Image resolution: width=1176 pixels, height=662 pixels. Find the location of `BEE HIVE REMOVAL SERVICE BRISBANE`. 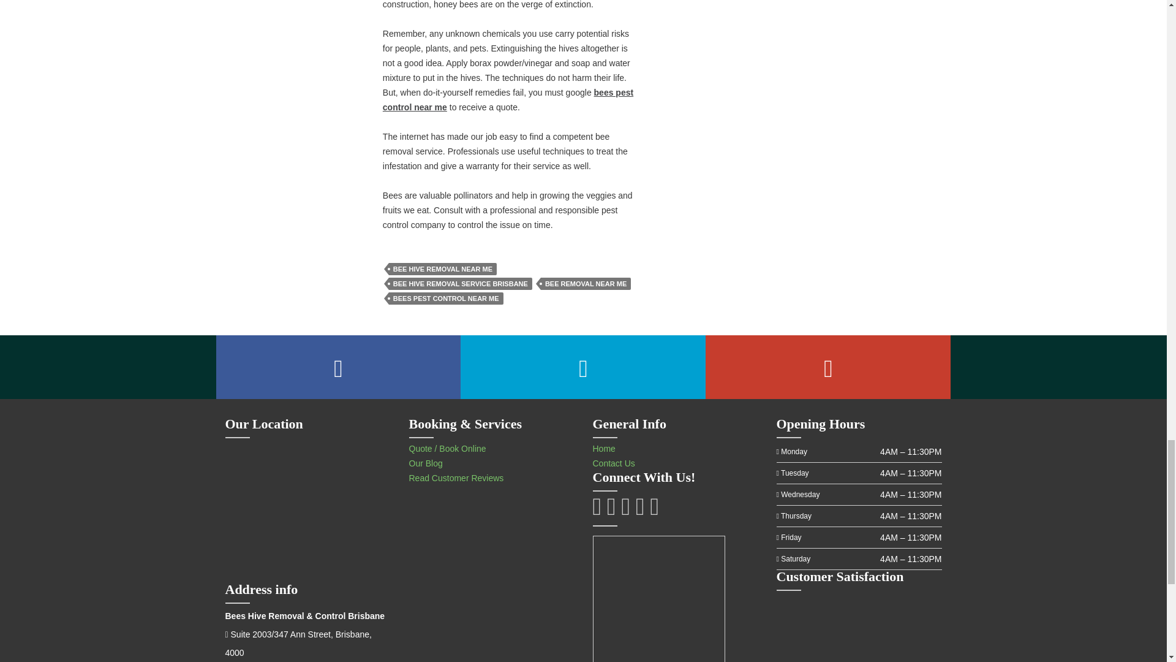

BEE HIVE REMOVAL SERVICE BRISBANE is located at coordinates (461, 283).